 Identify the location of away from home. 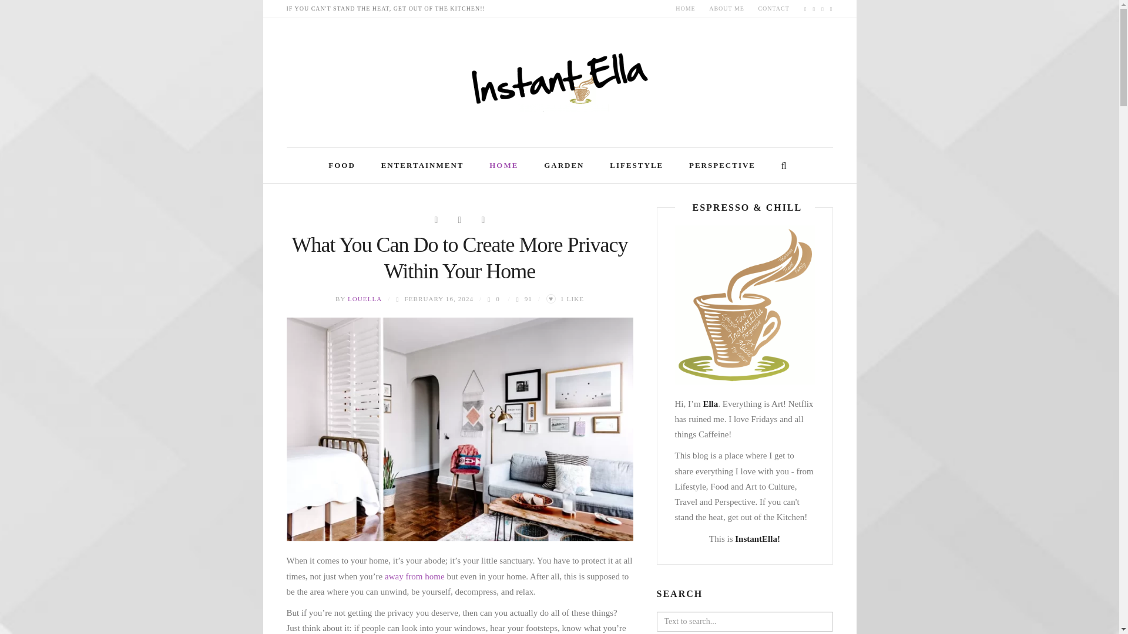
(415, 576).